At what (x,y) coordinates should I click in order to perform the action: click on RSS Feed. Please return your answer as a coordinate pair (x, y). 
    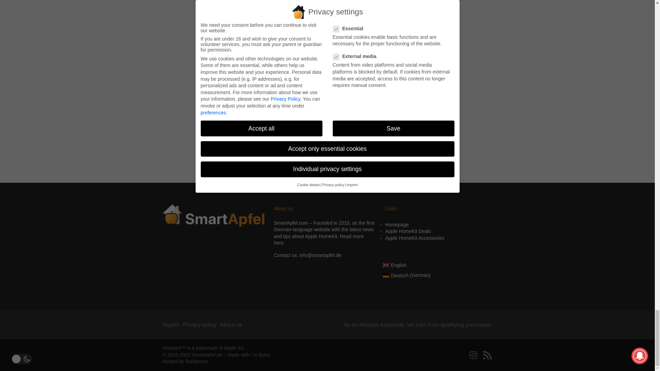
    Looking at the image, I should click on (487, 355).